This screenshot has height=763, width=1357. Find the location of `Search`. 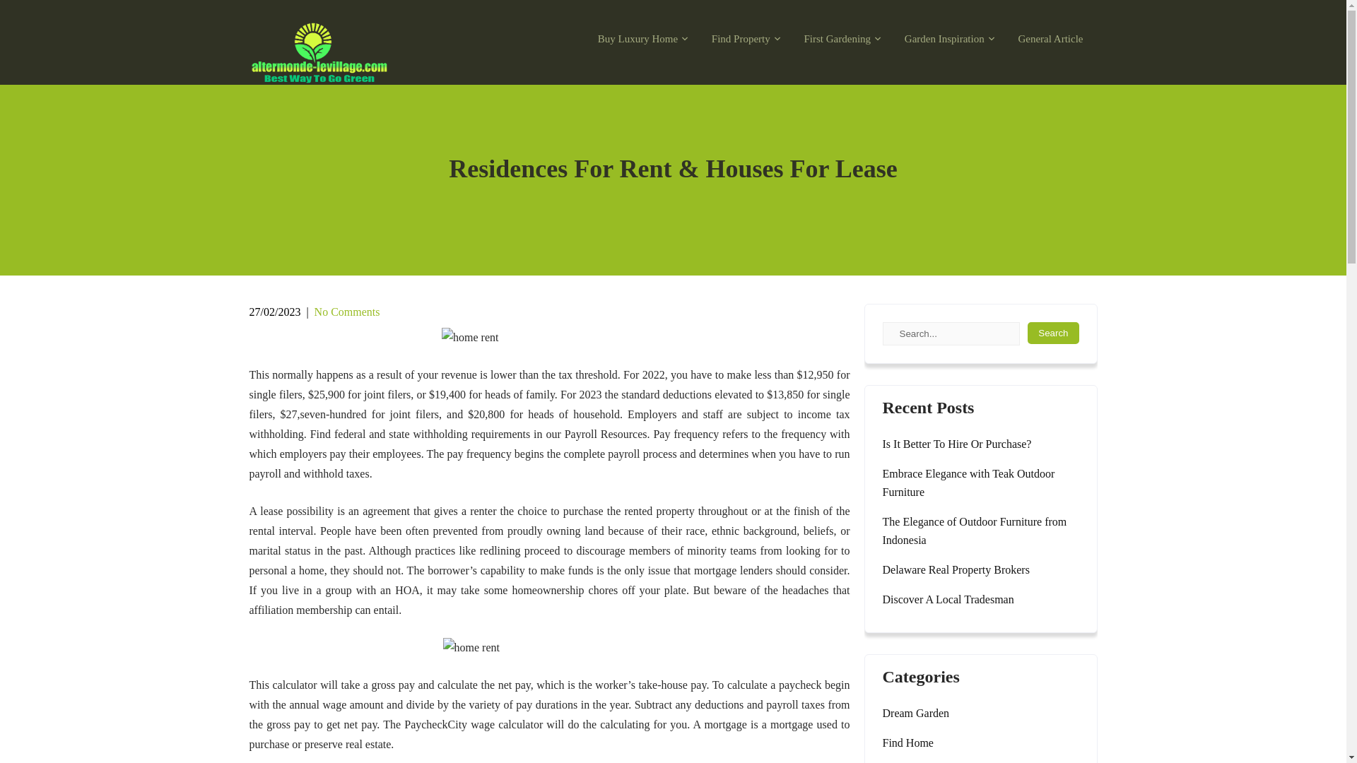

Search is located at coordinates (1053, 333).